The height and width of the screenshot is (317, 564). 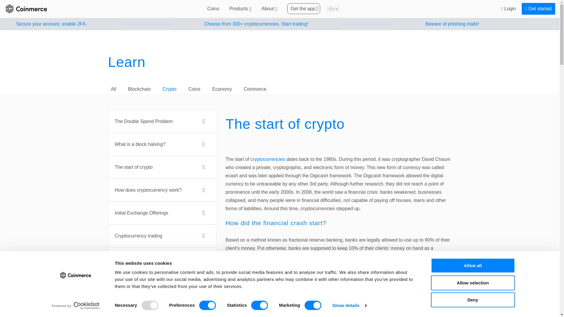 What do you see at coordinates (280, 89) in the screenshot?
I see `All Blockchain Crypto Coins Economy Coinmerce` at bounding box center [280, 89].